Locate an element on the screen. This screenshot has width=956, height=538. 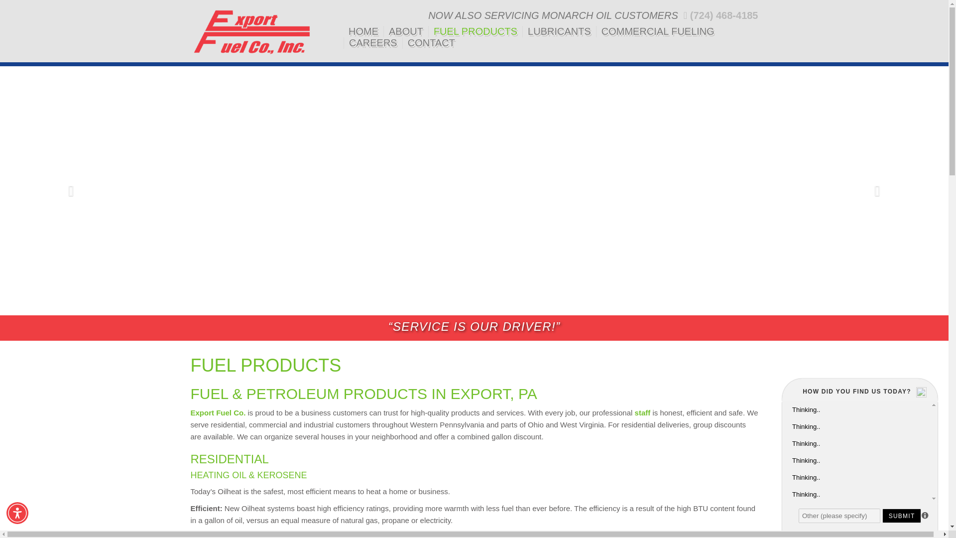
LUBRICANTS is located at coordinates (559, 31).